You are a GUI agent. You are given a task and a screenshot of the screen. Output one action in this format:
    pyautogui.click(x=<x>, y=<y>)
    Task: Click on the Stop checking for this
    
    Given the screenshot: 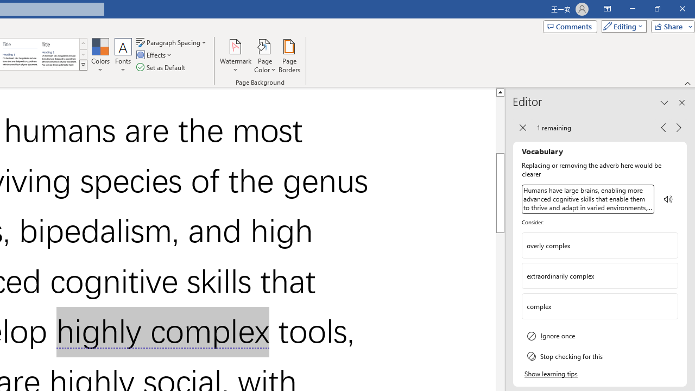 What is the action you would take?
    pyautogui.click(x=600, y=356)
    